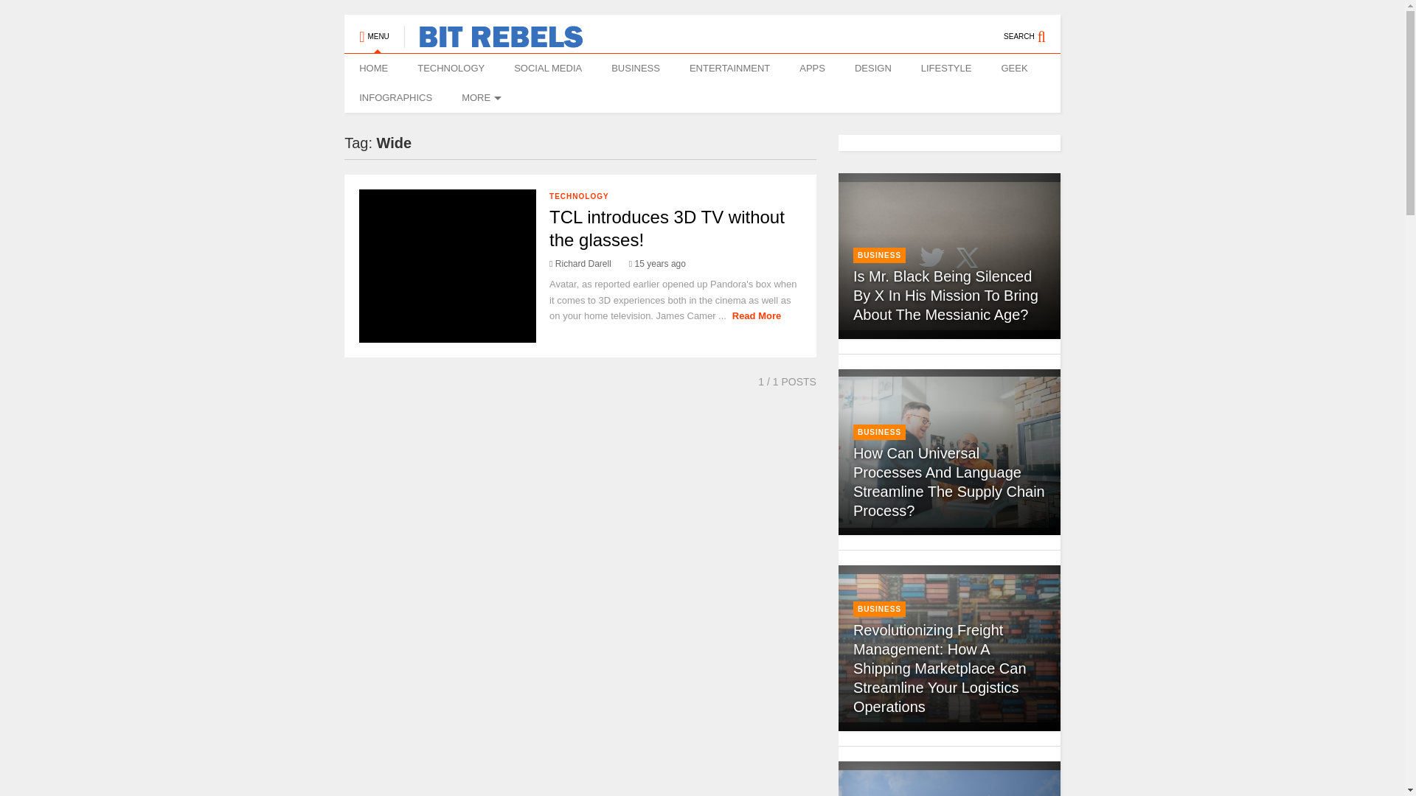 The width and height of the screenshot is (1416, 796). I want to click on DESIGN, so click(872, 69).